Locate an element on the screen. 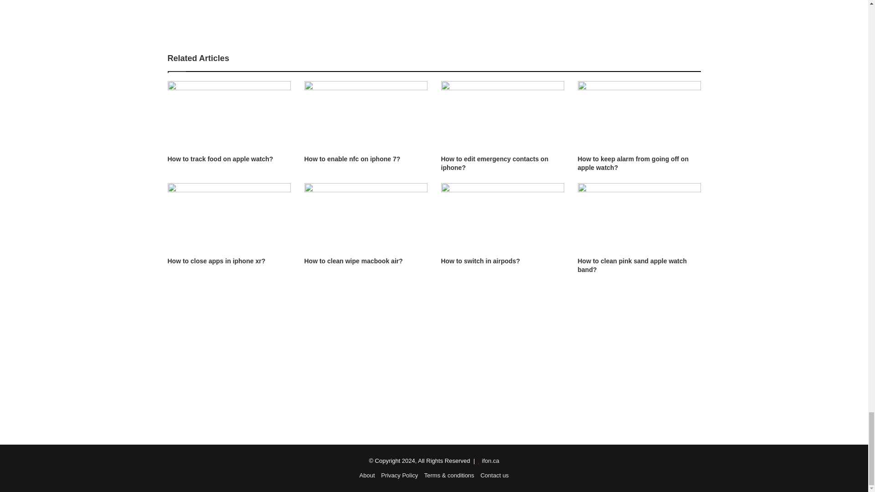 The image size is (875, 492). How to clean pink sand apple watch band? is located at coordinates (632, 265).